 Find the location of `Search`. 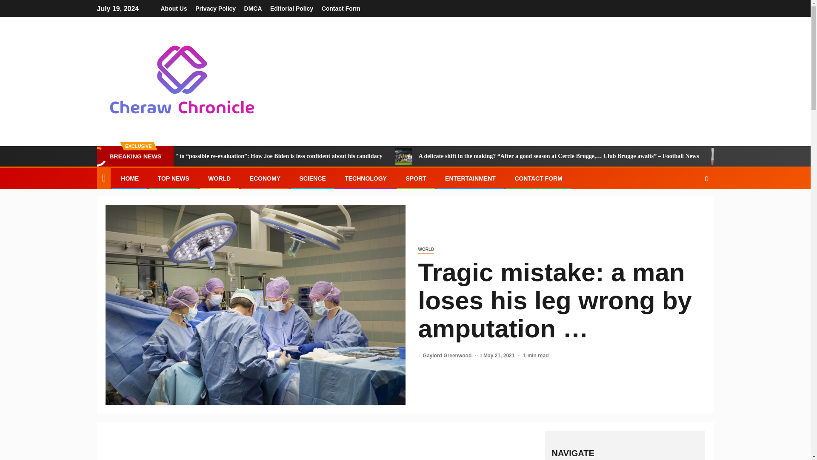

Search is located at coordinates (690, 204).